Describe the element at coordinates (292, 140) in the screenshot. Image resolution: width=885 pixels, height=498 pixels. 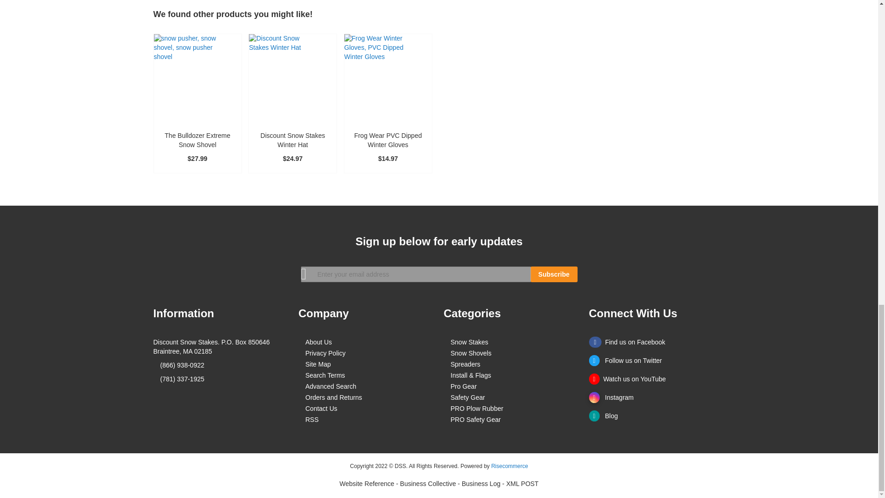
I see `Discount Snow Stakes Winter Hat` at that location.